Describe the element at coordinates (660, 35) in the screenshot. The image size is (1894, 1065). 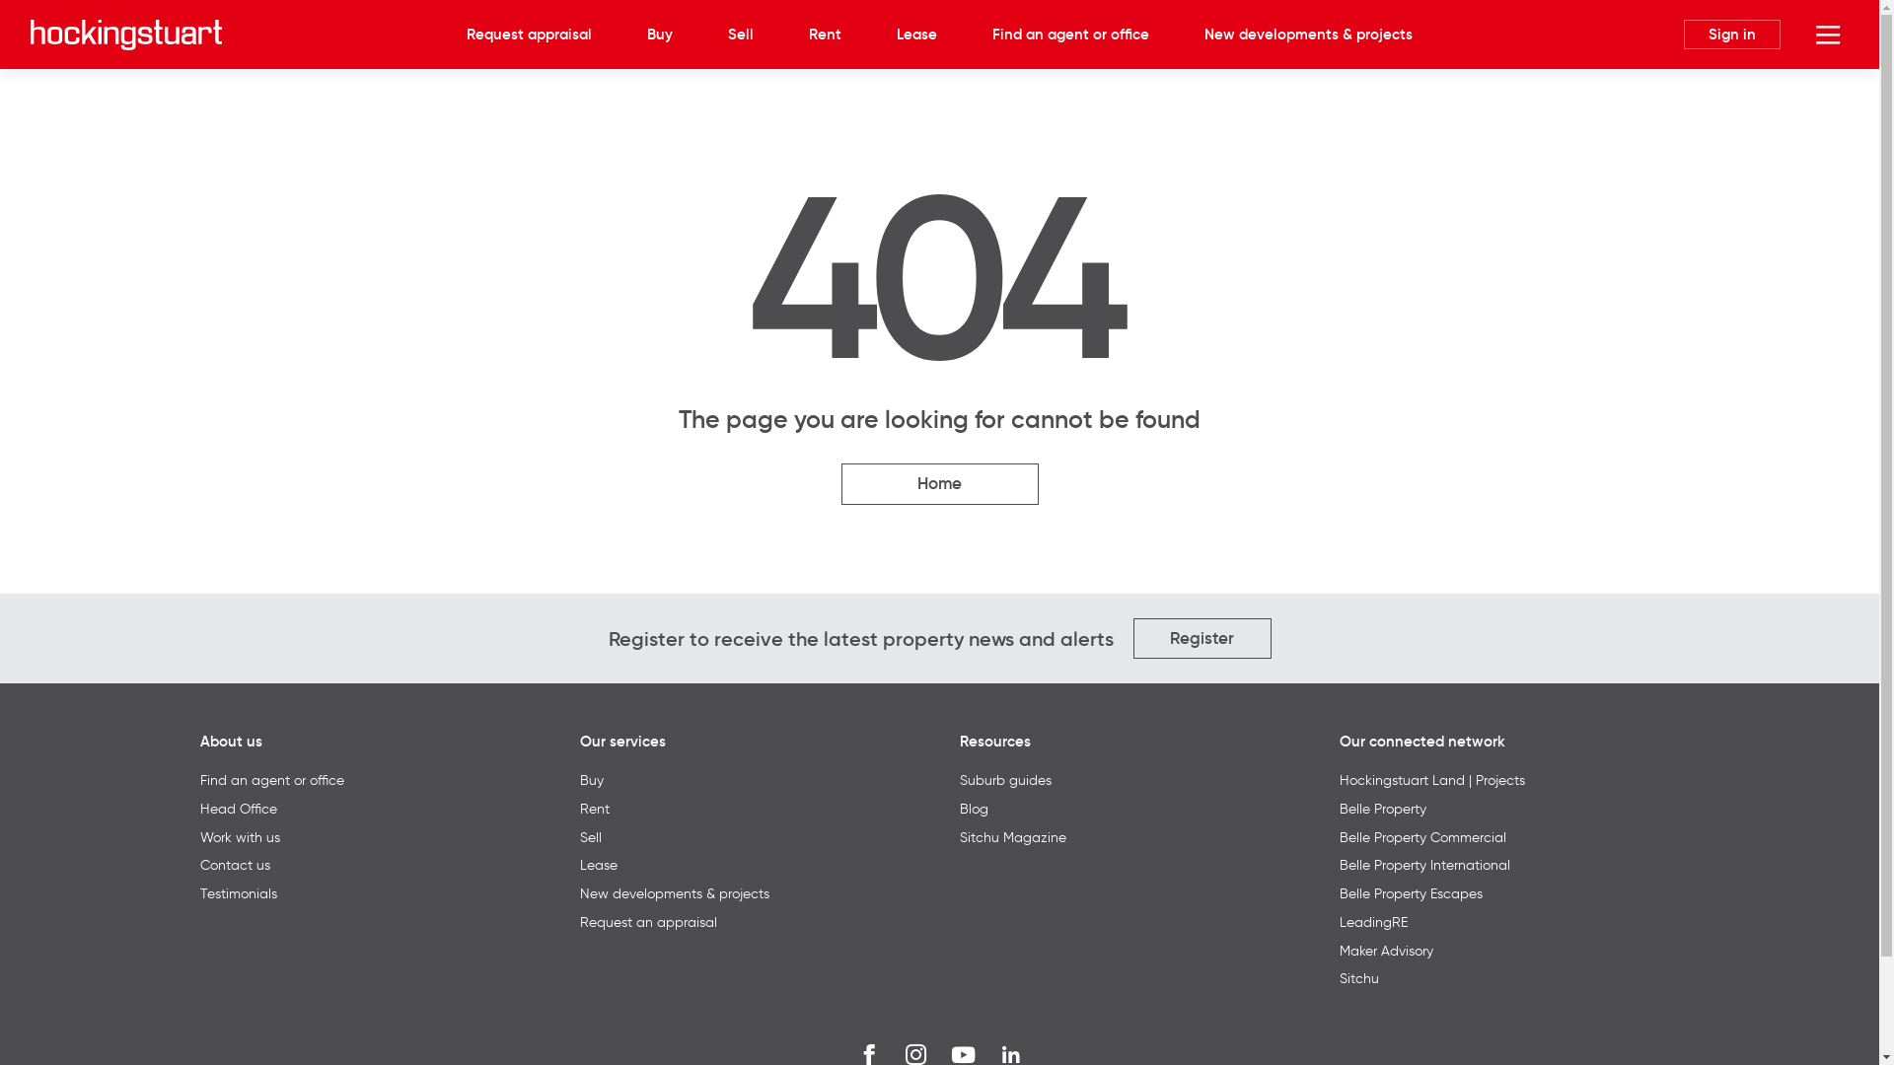
I see `Buy` at that location.